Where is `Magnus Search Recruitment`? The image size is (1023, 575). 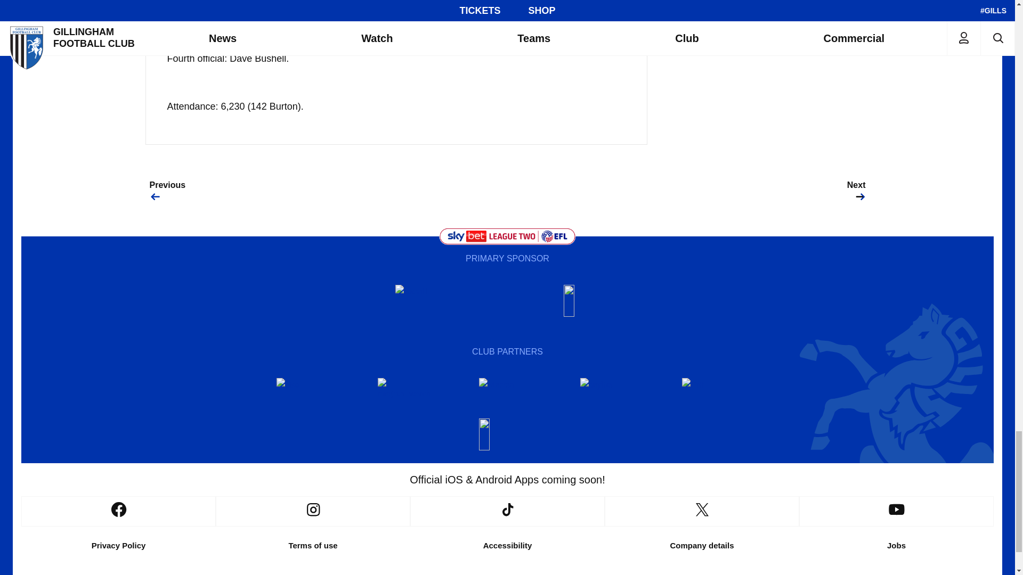
Magnus Search Recruitment is located at coordinates (406, 394).